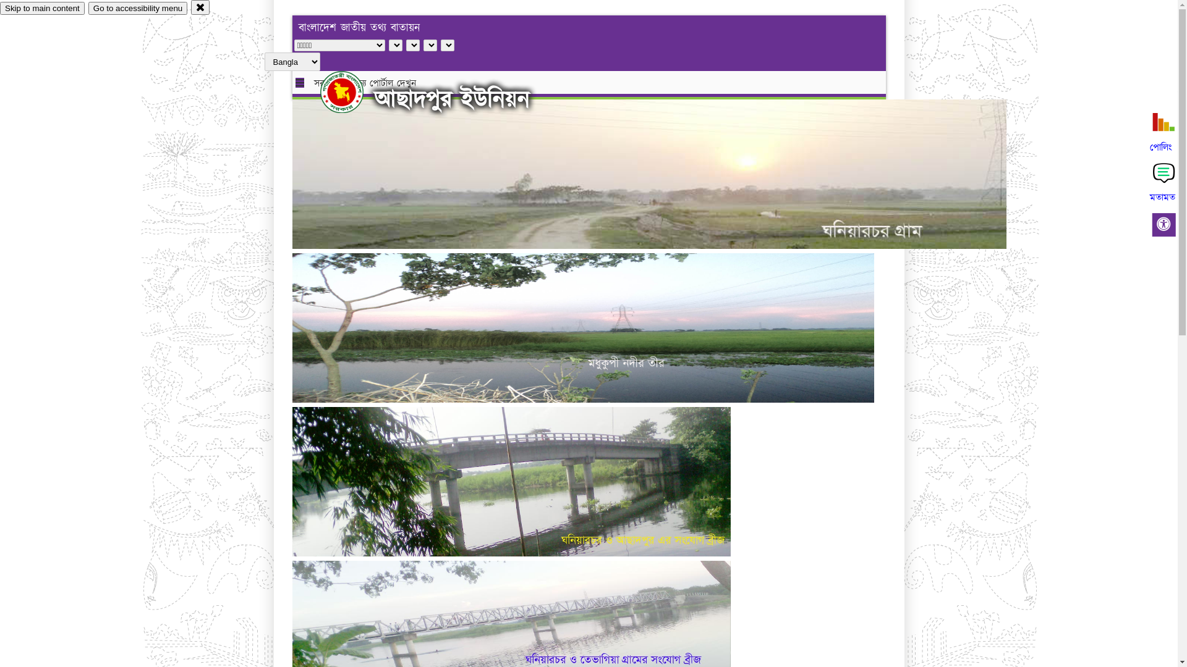 The height and width of the screenshot is (667, 1187). I want to click on close, so click(200, 7).